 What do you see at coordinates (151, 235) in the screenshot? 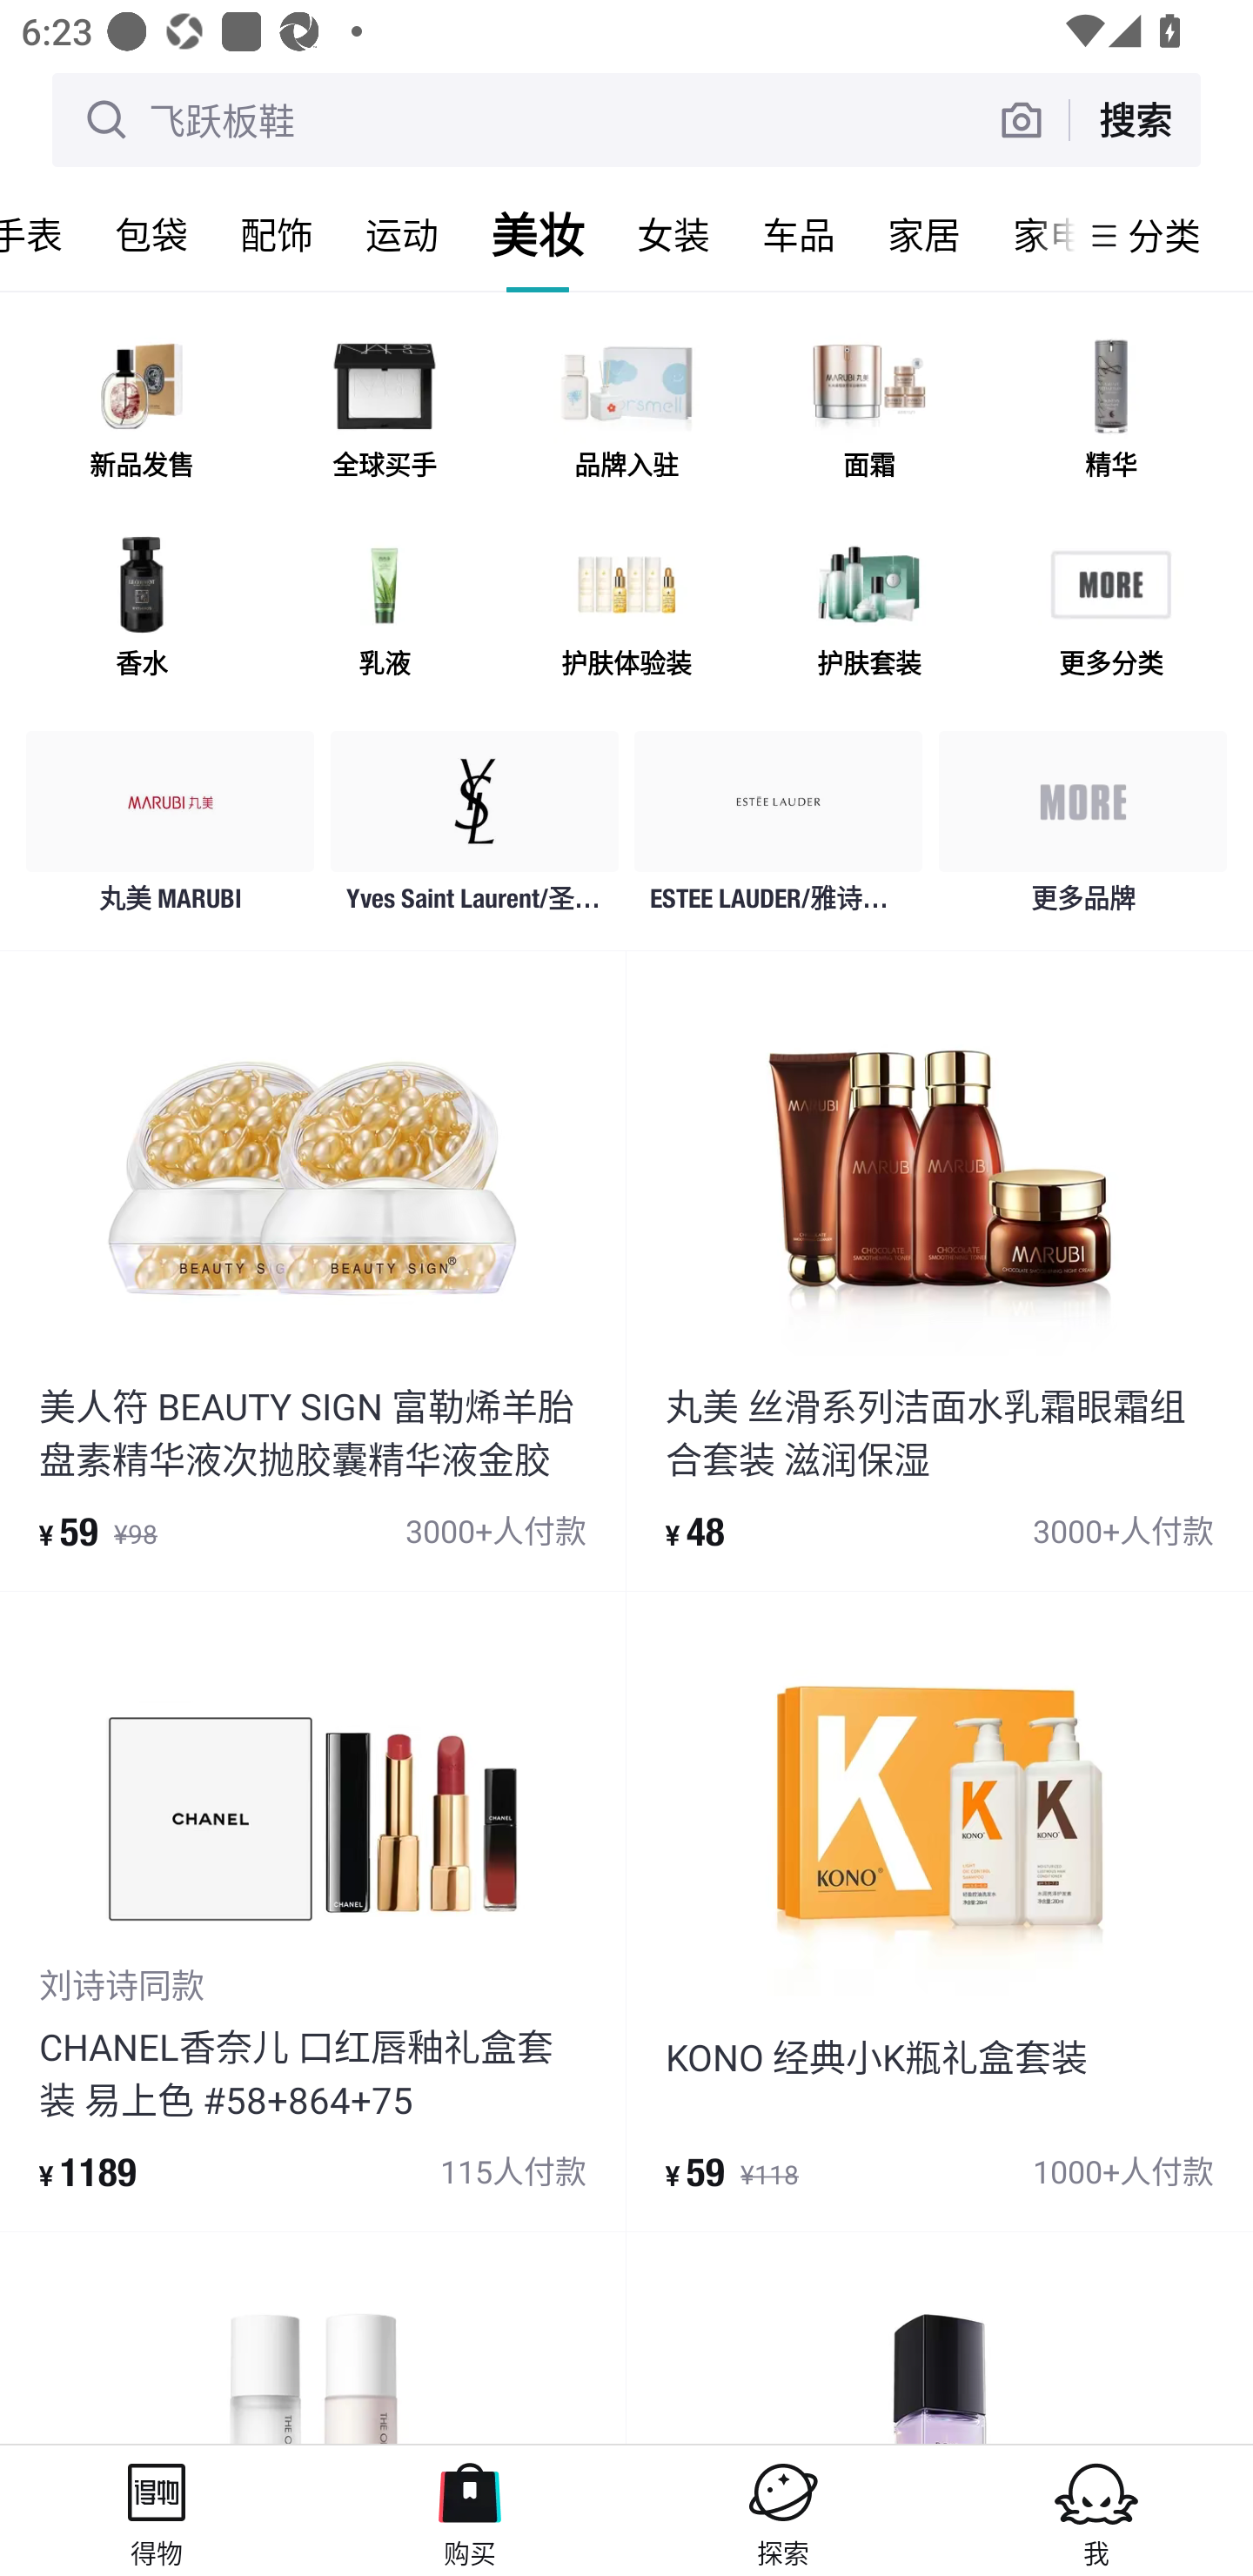
I see `包袋` at bounding box center [151, 235].